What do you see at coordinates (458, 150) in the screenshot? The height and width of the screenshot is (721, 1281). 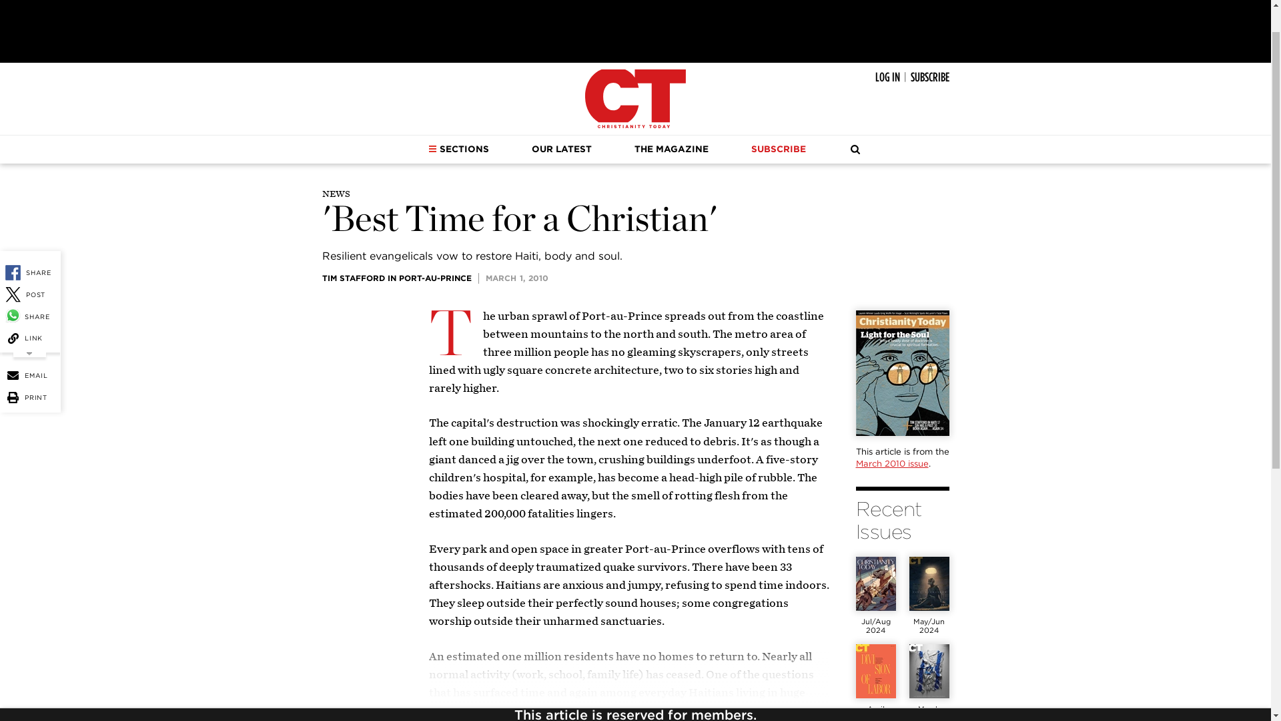 I see `SECTIONS` at bounding box center [458, 150].